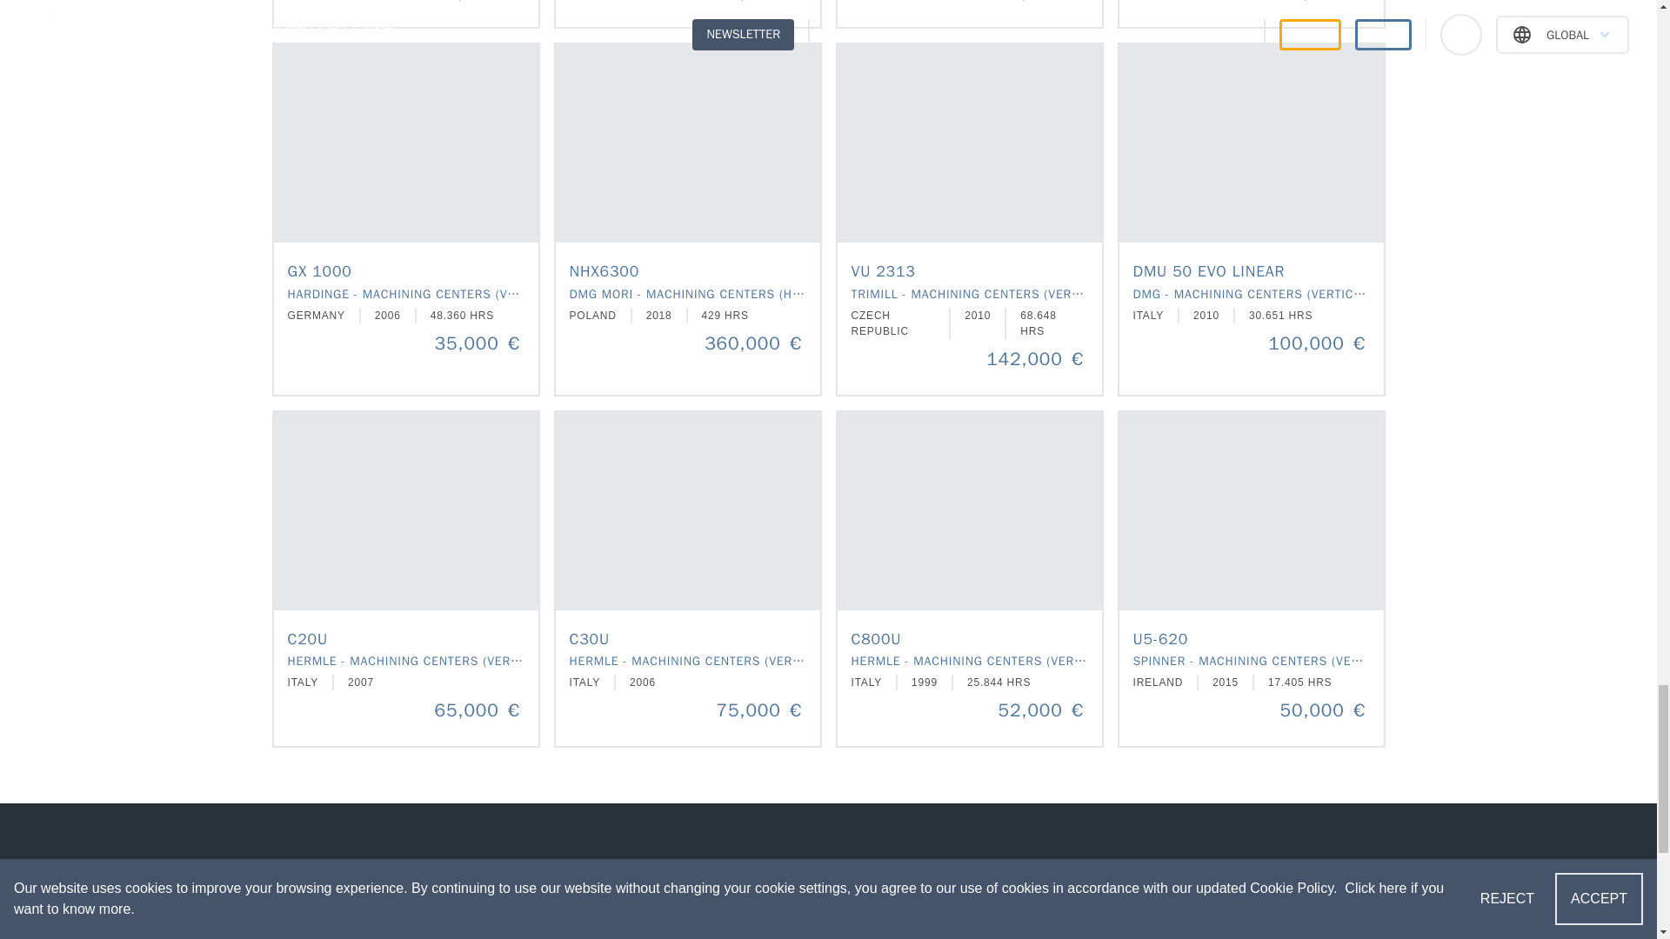 The height and width of the screenshot is (939, 1670). What do you see at coordinates (828, 885) in the screenshot?
I see `SIGN UP FOR OUR NEWSLETTER!` at bounding box center [828, 885].